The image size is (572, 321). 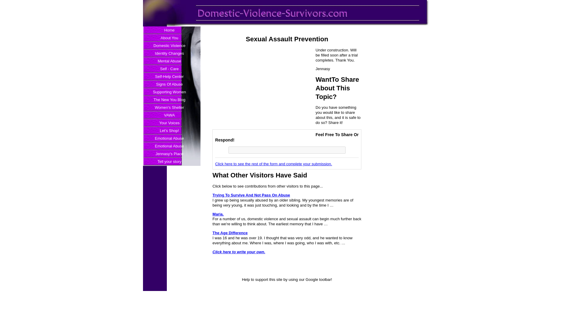 I want to click on About You, so click(x=169, y=38).